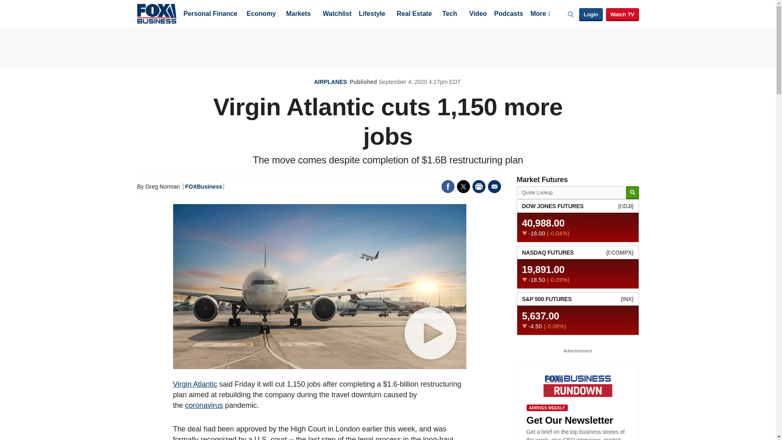 The image size is (782, 440). What do you see at coordinates (156, 13) in the screenshot?
I see `Fox Business` at bounding box center [156, 13].